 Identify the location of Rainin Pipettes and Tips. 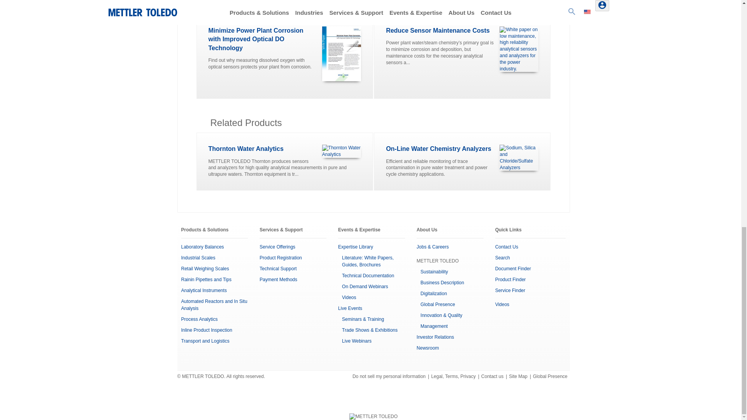
(206, 279).